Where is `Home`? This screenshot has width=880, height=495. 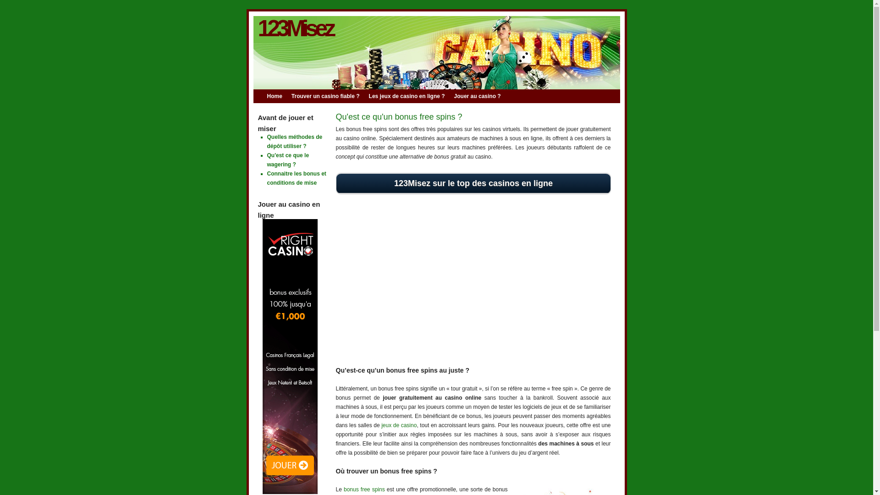 Home is located at coordinates (279, 96).